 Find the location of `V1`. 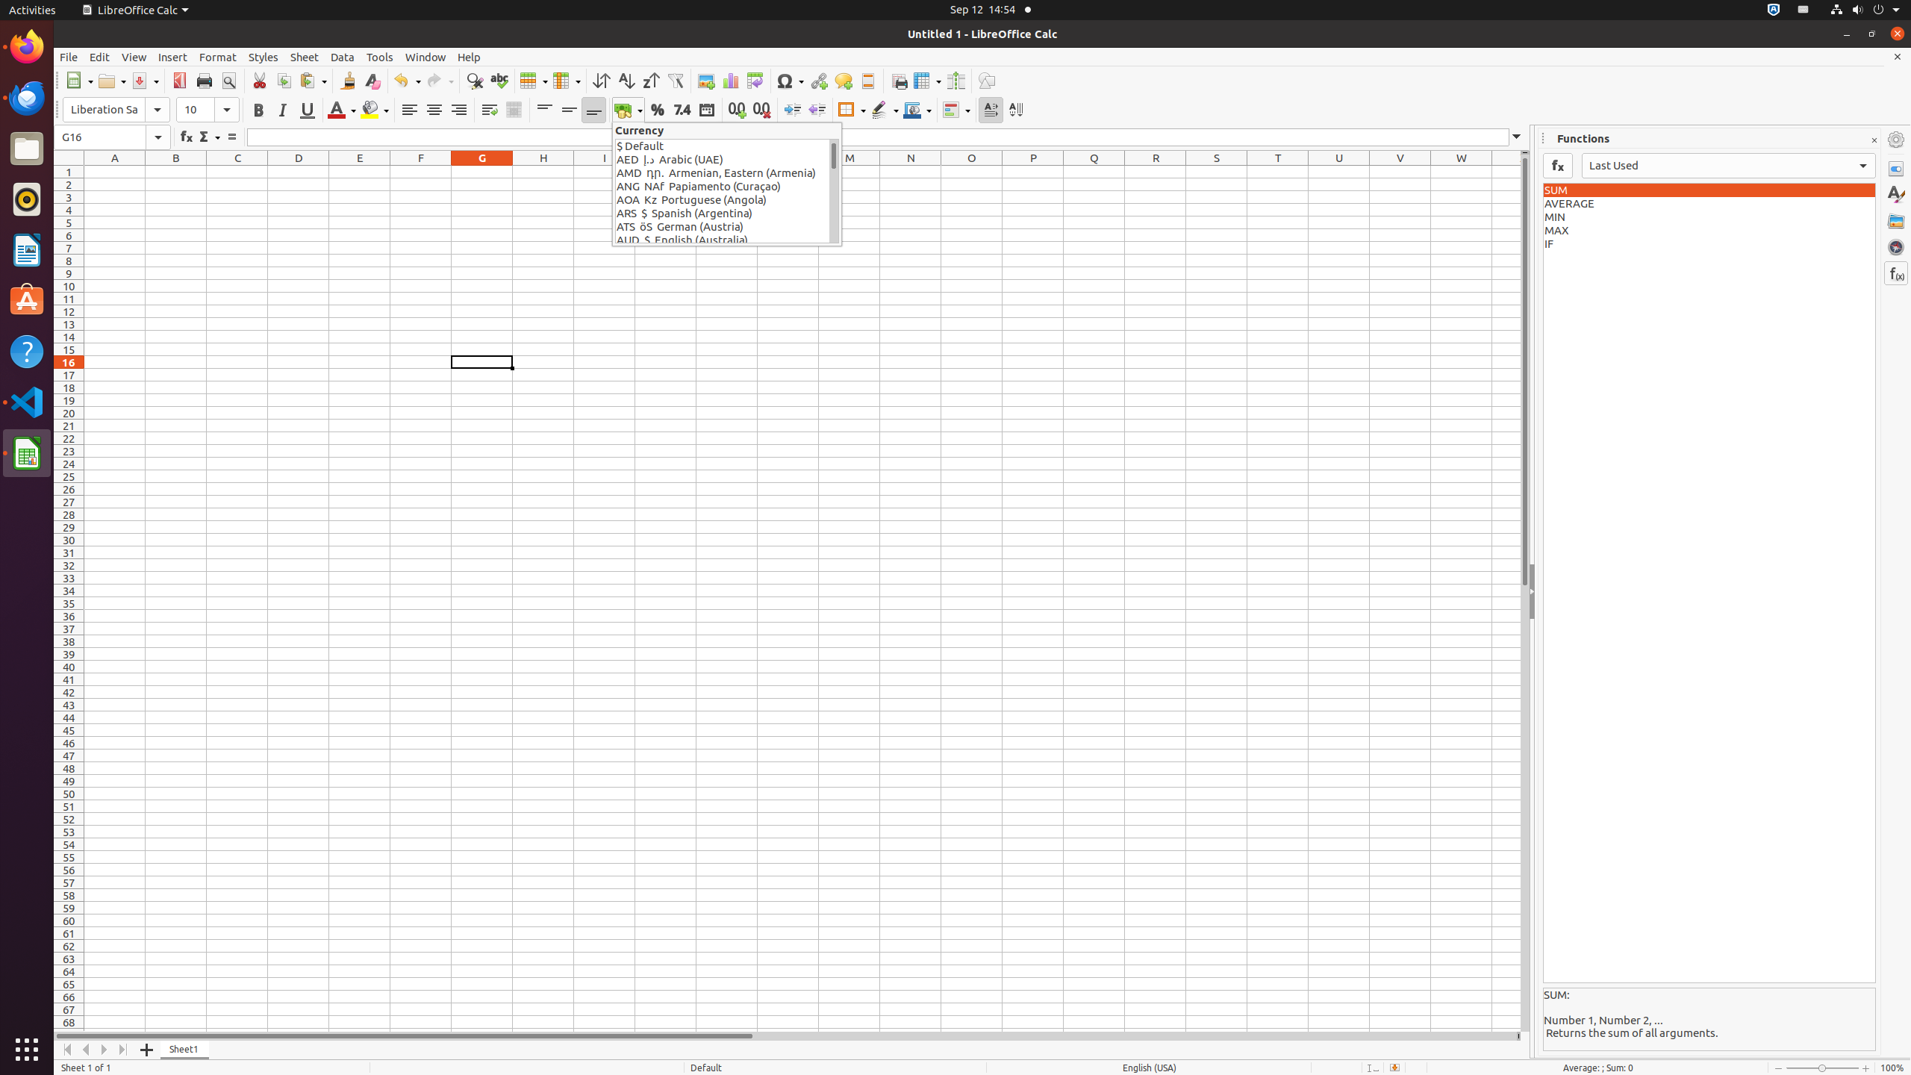

V1 is located at coordinates (1400, 172).